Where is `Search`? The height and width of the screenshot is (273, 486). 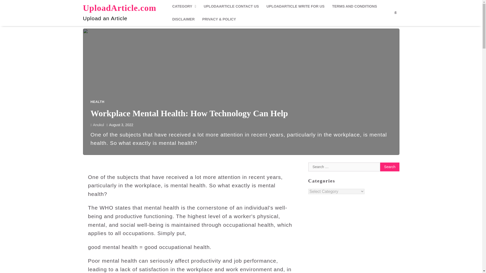
Search is located at coordinates (395, 13).